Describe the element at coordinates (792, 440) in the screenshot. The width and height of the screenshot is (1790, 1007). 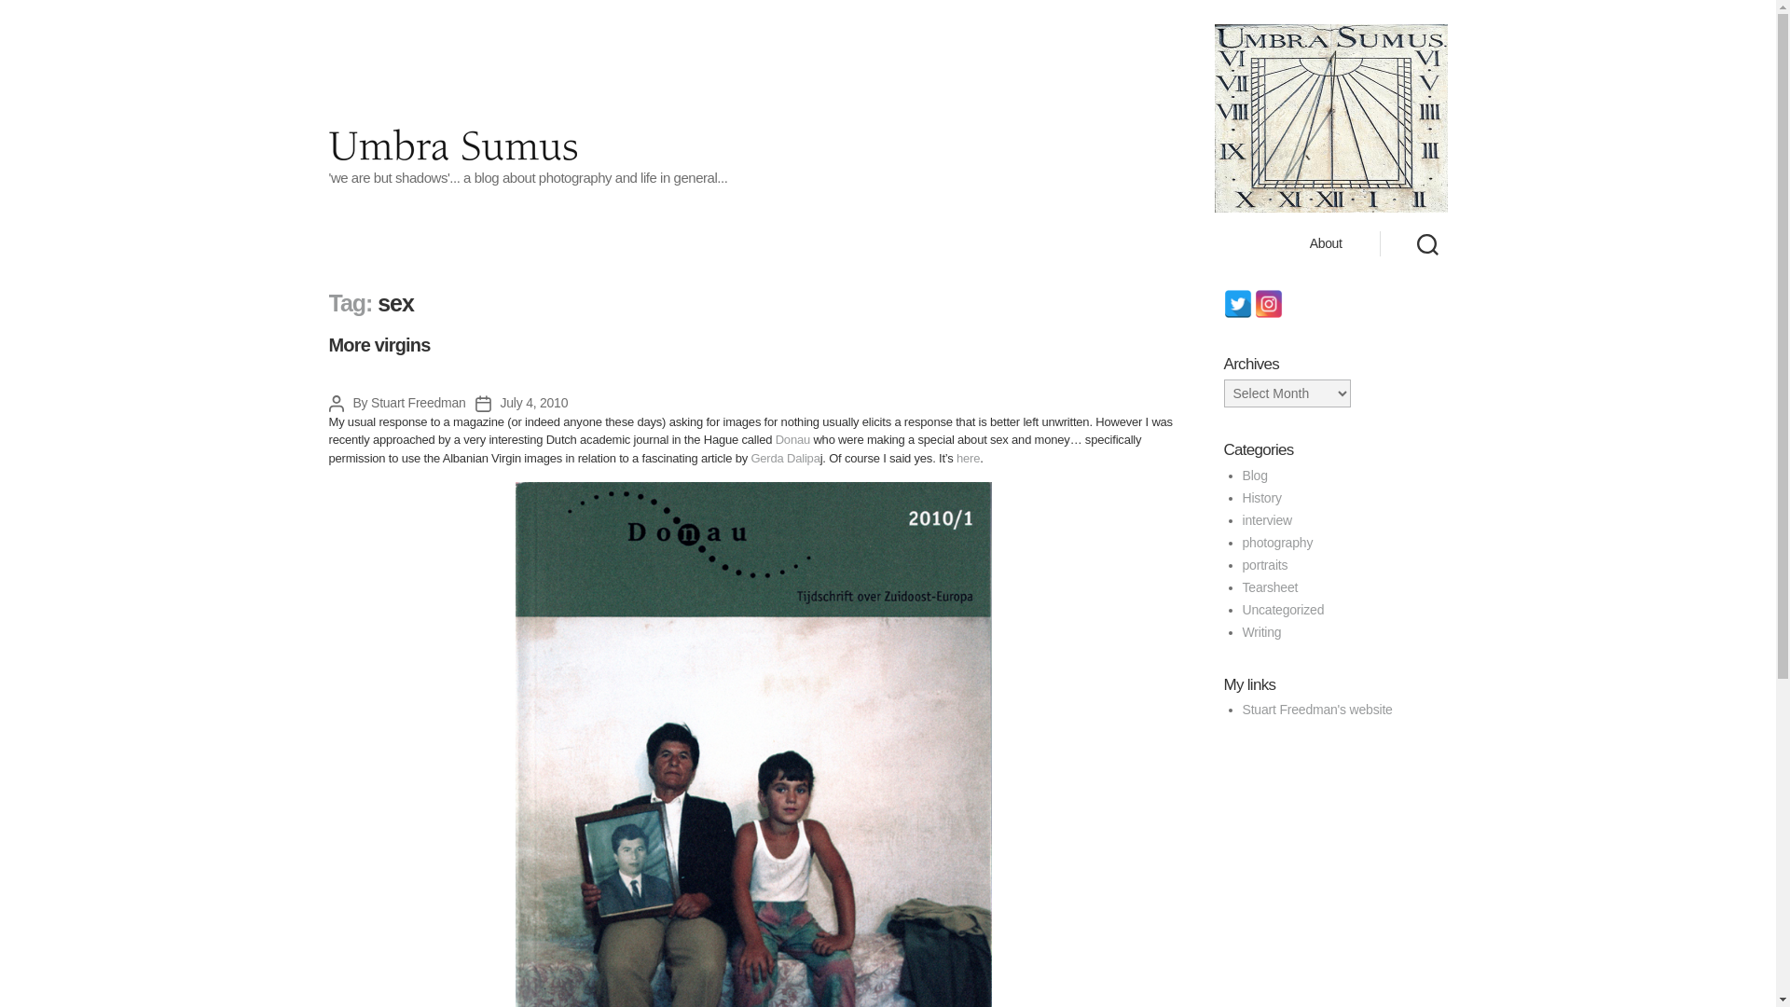
I see `Donau` at that location.